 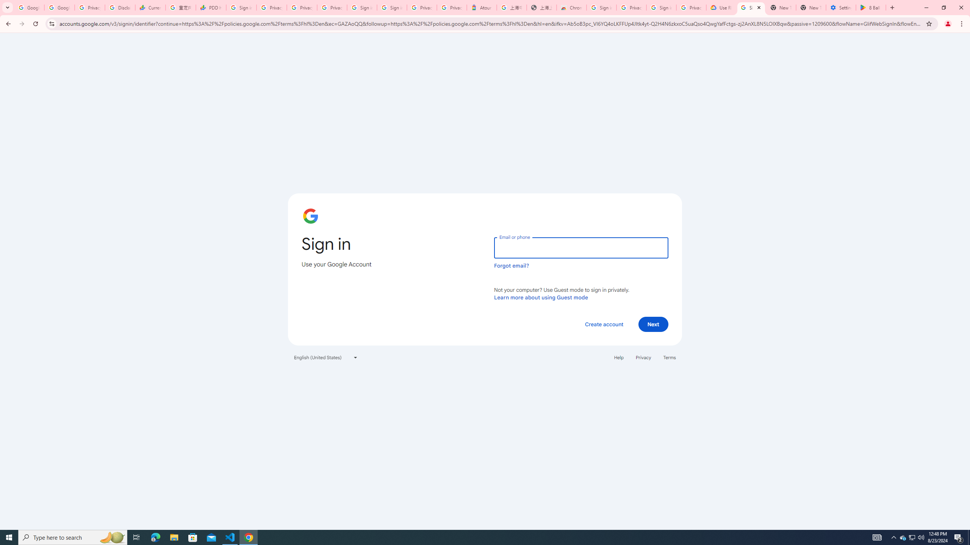 I want to click on Privacy Checkup, so click(x=332, y=8).